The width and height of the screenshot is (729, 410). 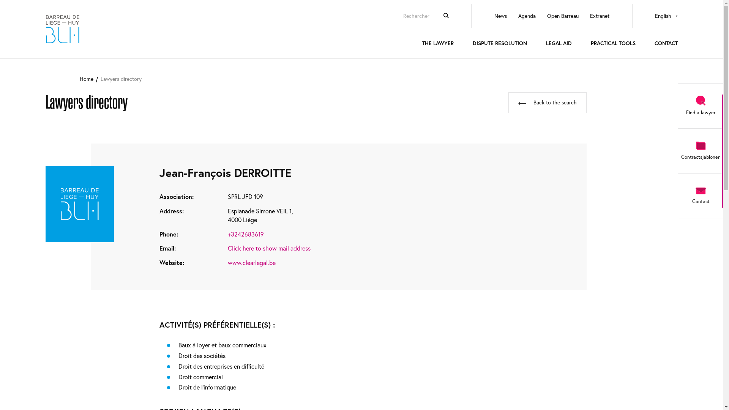 I want to click on News, so click(x=500, y=16).